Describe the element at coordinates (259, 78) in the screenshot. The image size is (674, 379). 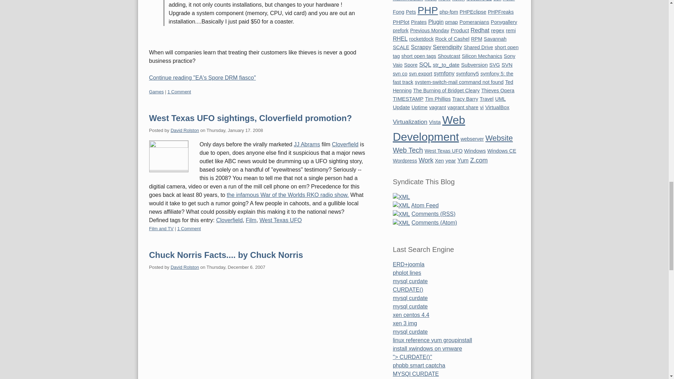
I see `Continue reading "EA's Spore DRM fiasco"` at that location.